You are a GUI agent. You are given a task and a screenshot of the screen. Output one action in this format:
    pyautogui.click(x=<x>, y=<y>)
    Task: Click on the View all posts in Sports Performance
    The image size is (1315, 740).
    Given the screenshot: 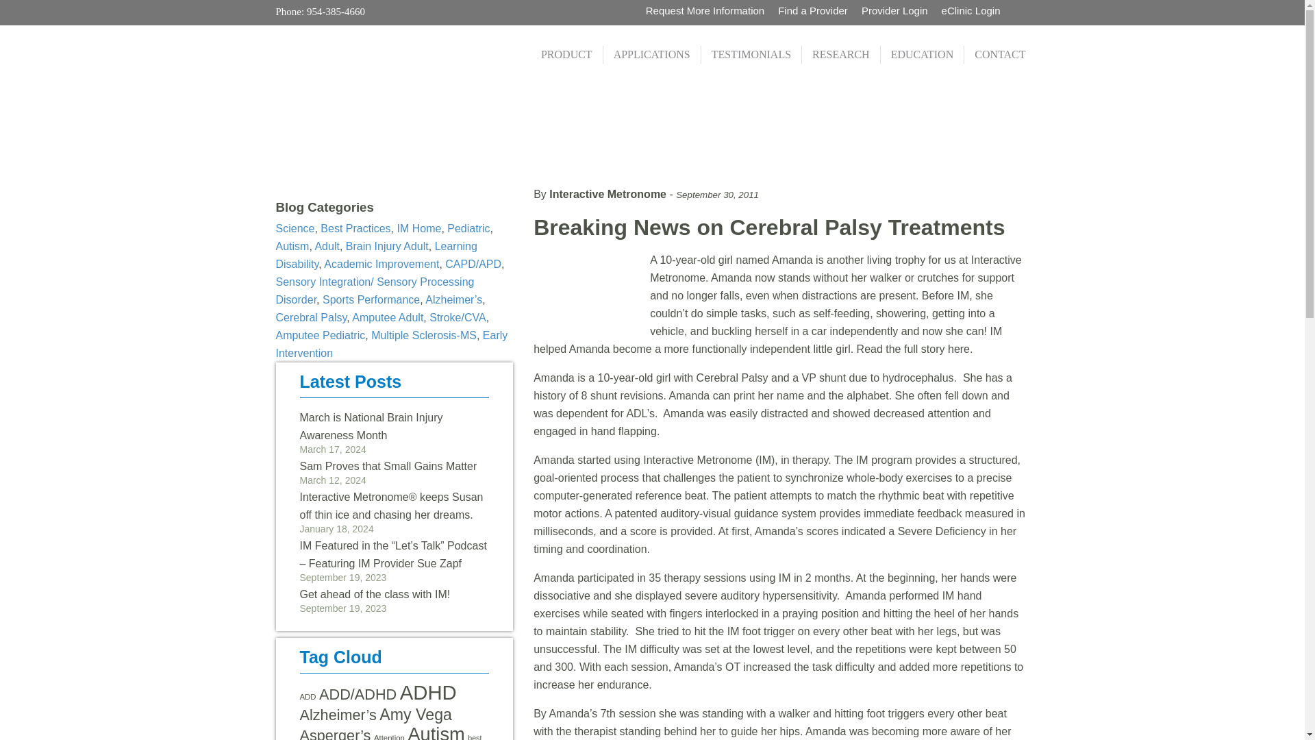 What is the action you would take?
    pyautogui.click(x=371, y=299)
    